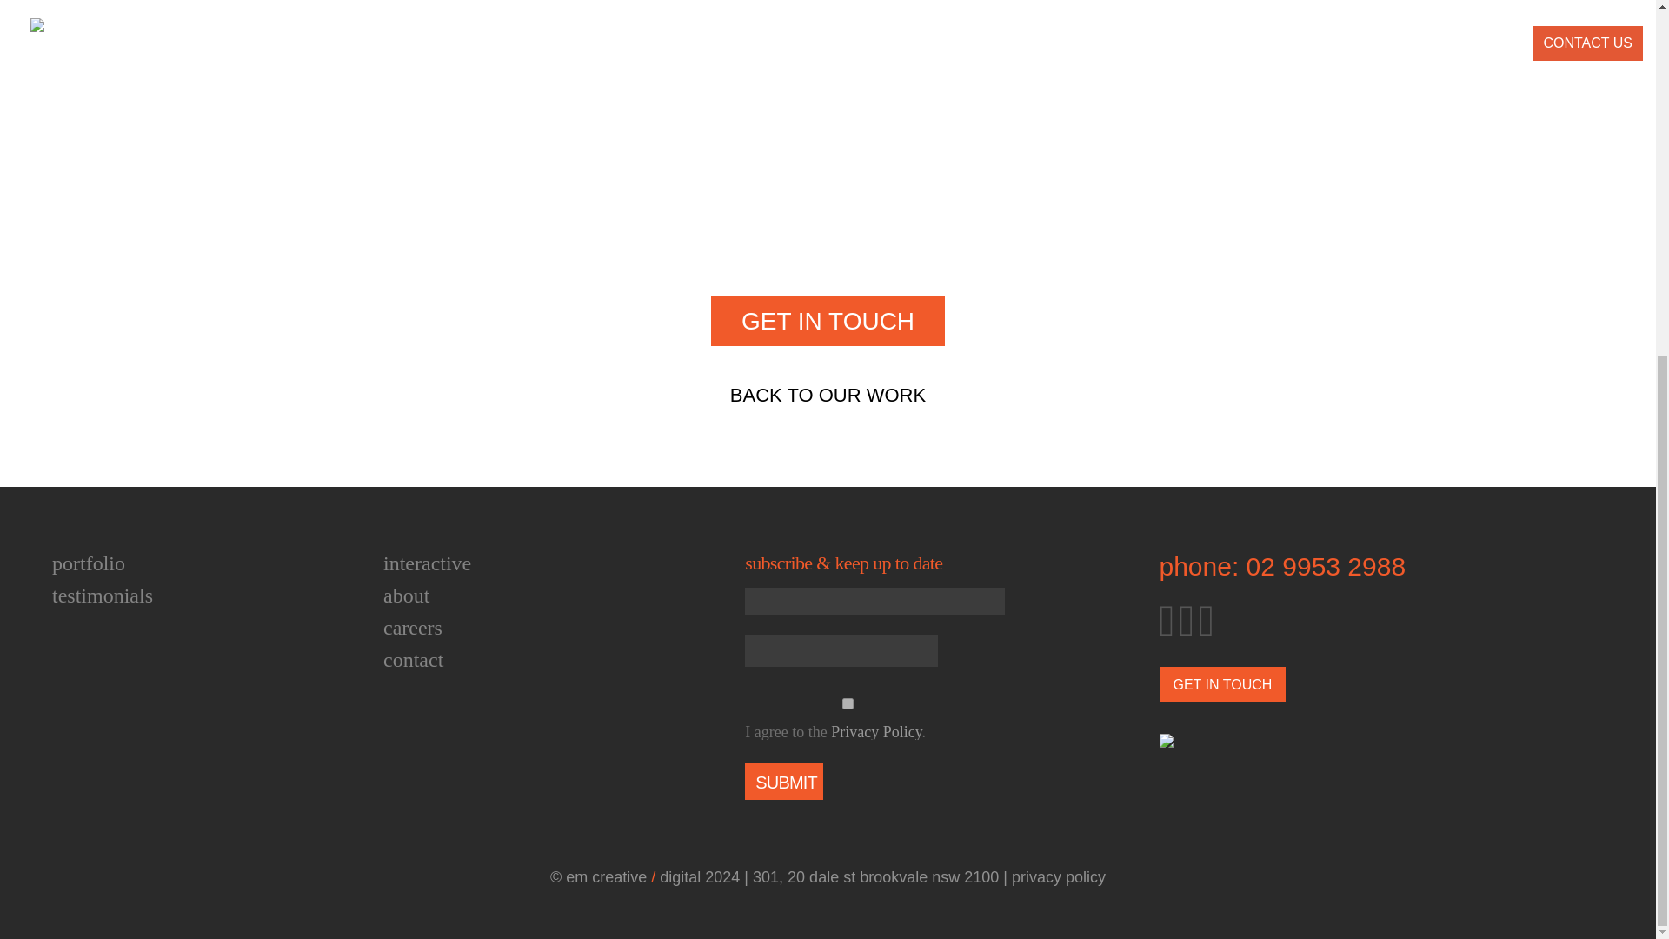 The height and width of the screenshot is (939, 1669). I want to click on careers, so click(412, 628).